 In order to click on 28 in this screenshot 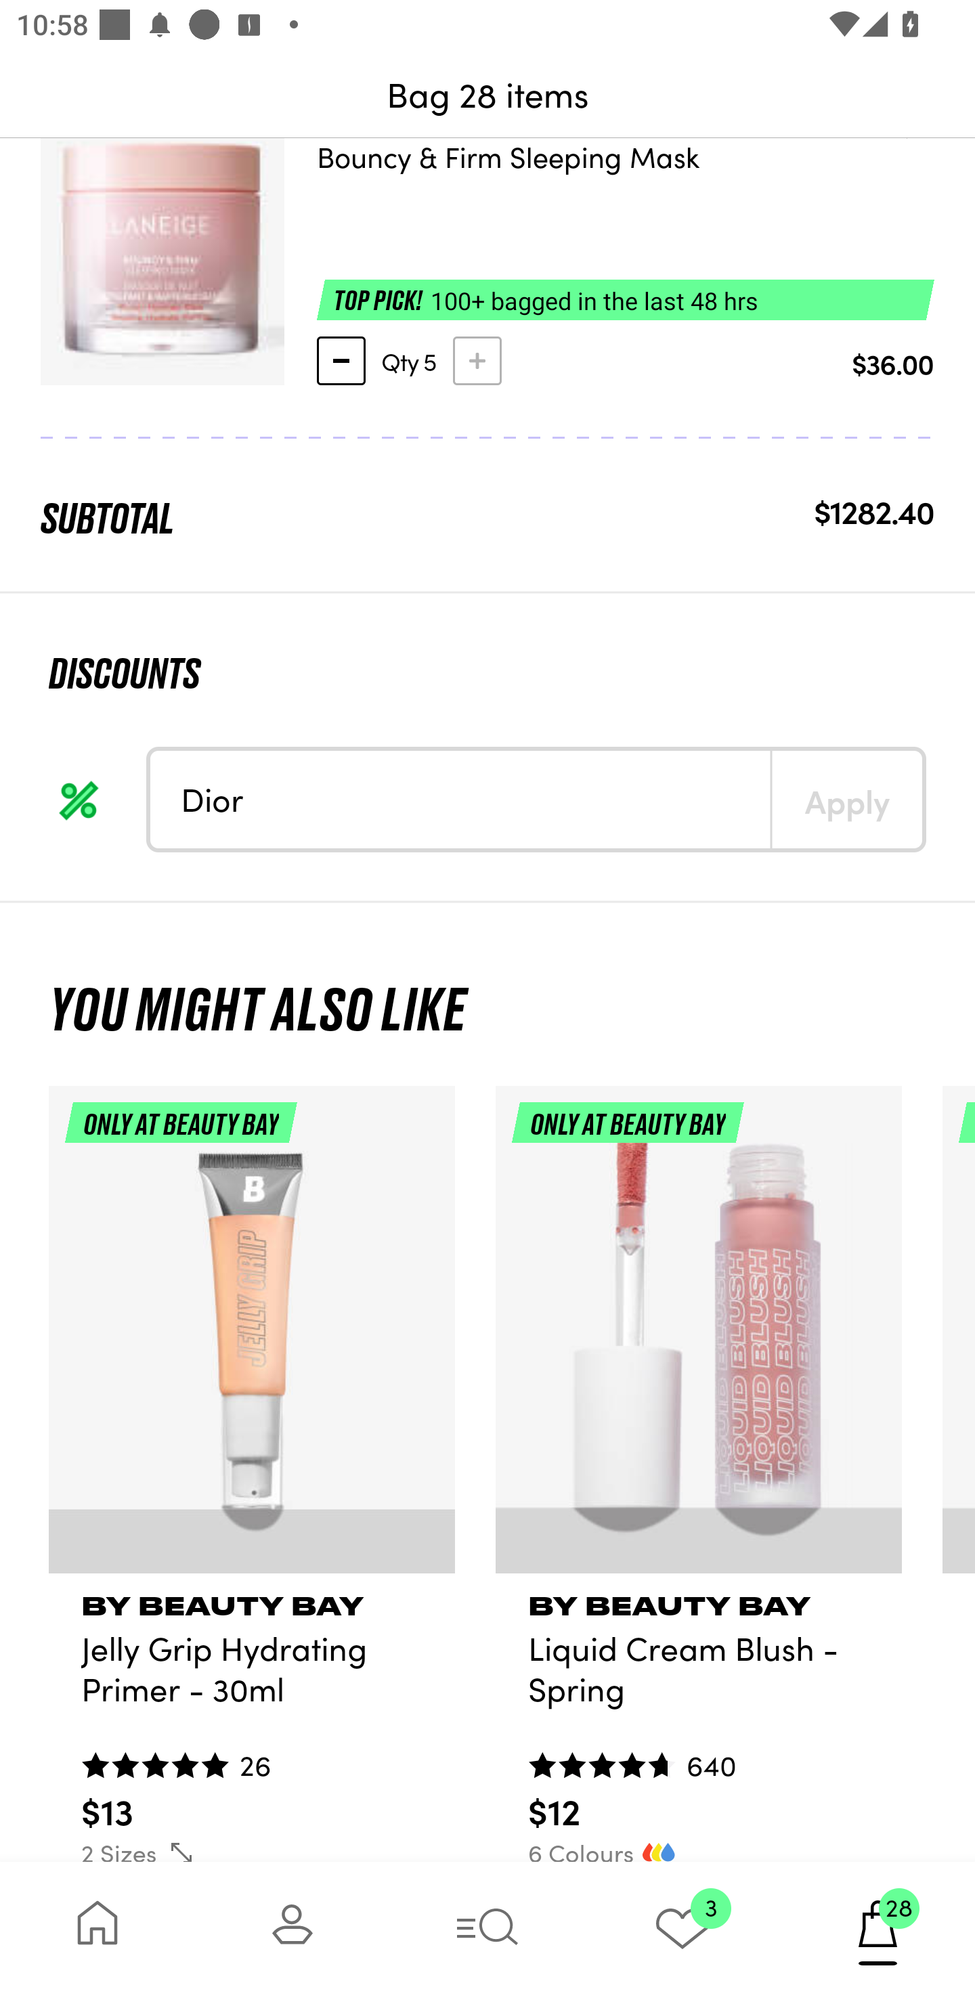, I will do `click(877, 1932)`.